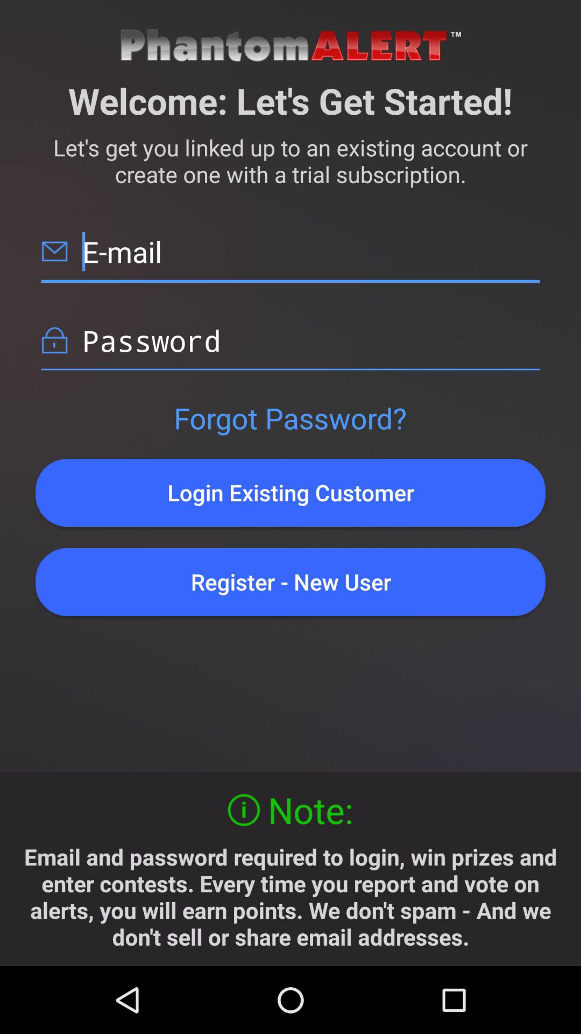 The height and width of the screenshot is (1034, 581). I want to click on launch the forgot password?, so click(290, 418).